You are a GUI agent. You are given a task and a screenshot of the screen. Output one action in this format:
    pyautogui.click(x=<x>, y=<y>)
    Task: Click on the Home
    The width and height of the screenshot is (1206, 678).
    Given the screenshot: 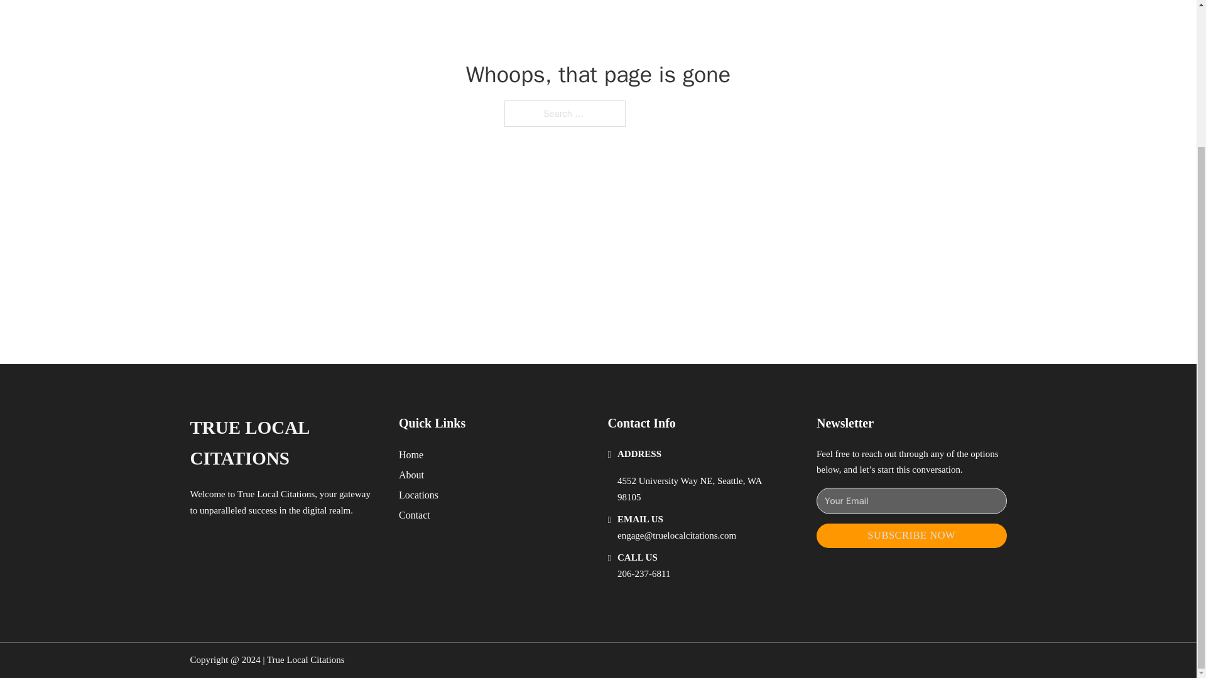 What is the action you would take?
    pyautogui.click(x=411, y=455)
    